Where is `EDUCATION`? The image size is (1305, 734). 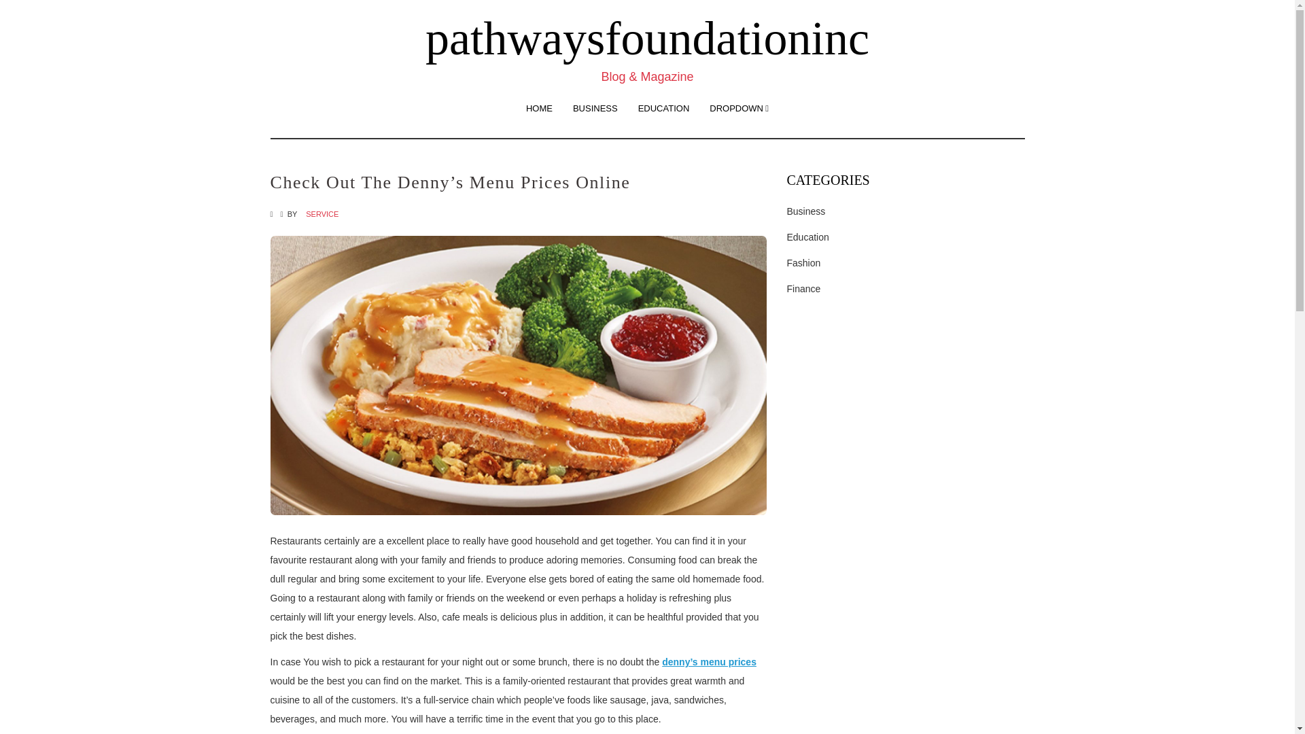
EDUCATION is located at coordinates (663, 109).